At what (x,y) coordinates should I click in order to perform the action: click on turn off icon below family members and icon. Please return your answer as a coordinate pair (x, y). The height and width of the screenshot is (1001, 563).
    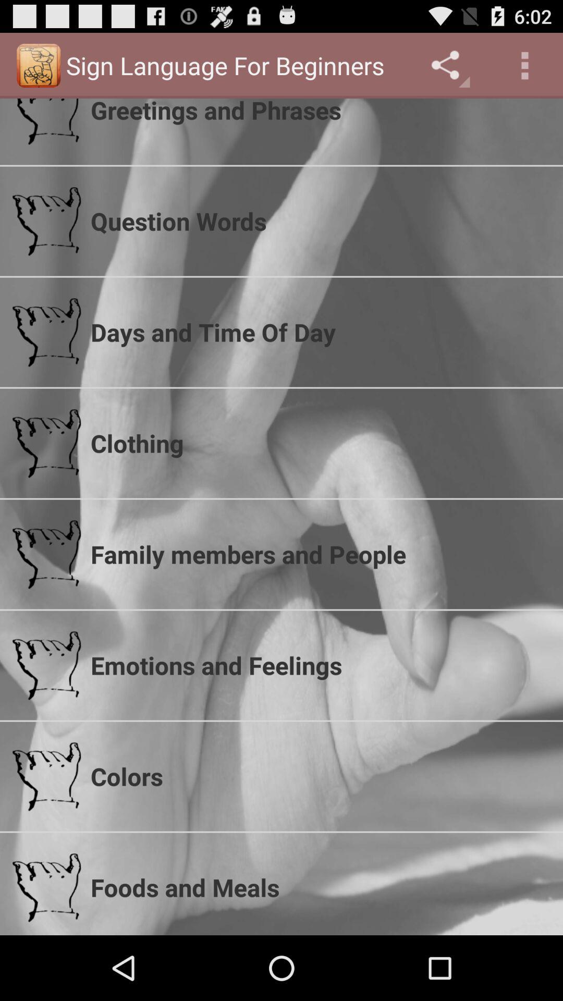
    Looking at the image, I should click on (321, 665).